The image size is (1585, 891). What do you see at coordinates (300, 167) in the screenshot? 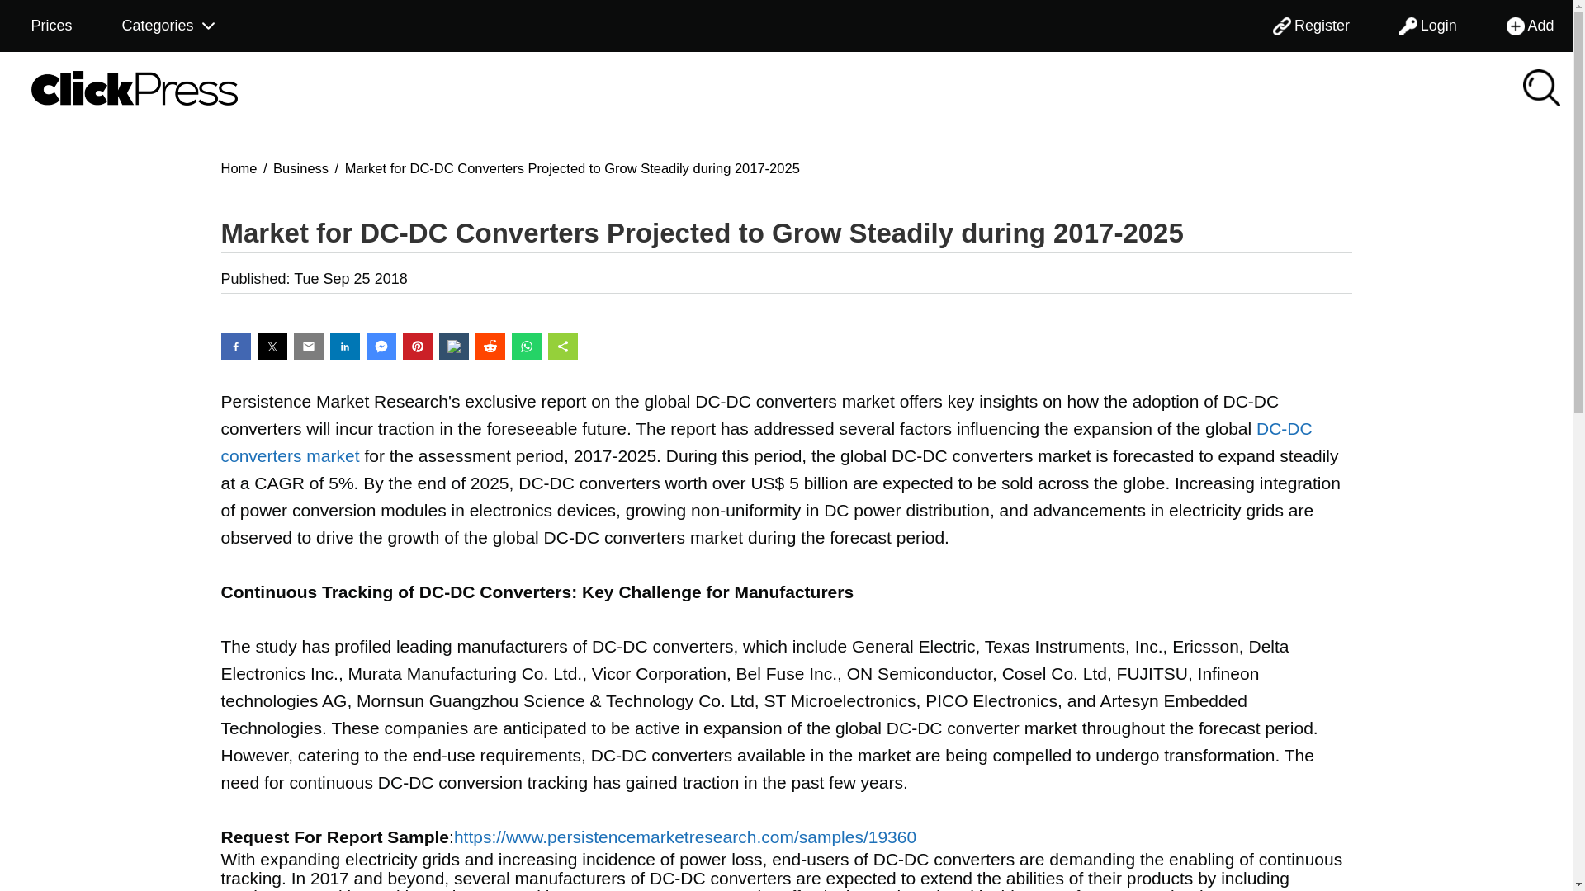
I see `Business` at bounding box center [300, 167].